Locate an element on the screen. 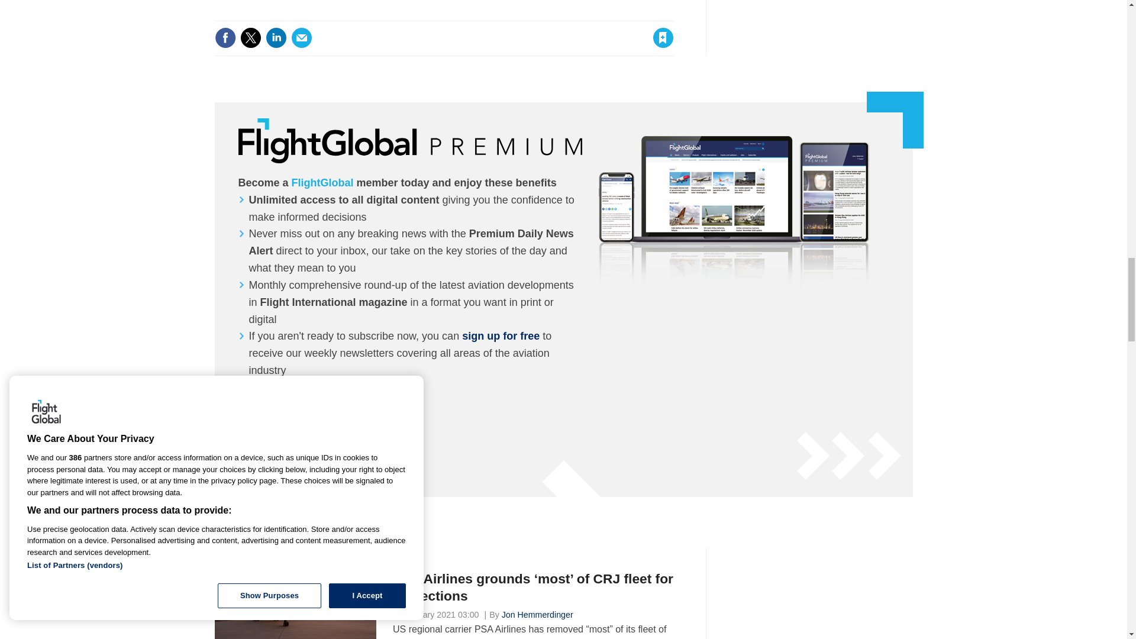 Image resolution: width=1136 pixels, height=639 pixels. Share this on Facebook is located at coordinates (225, 38).